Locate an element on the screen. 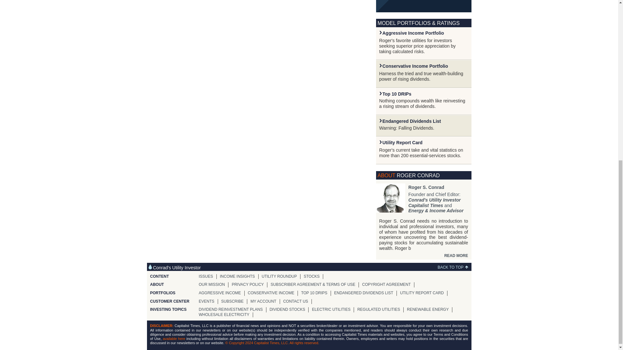  Utility Report Card is located at coordinates (402, 143).